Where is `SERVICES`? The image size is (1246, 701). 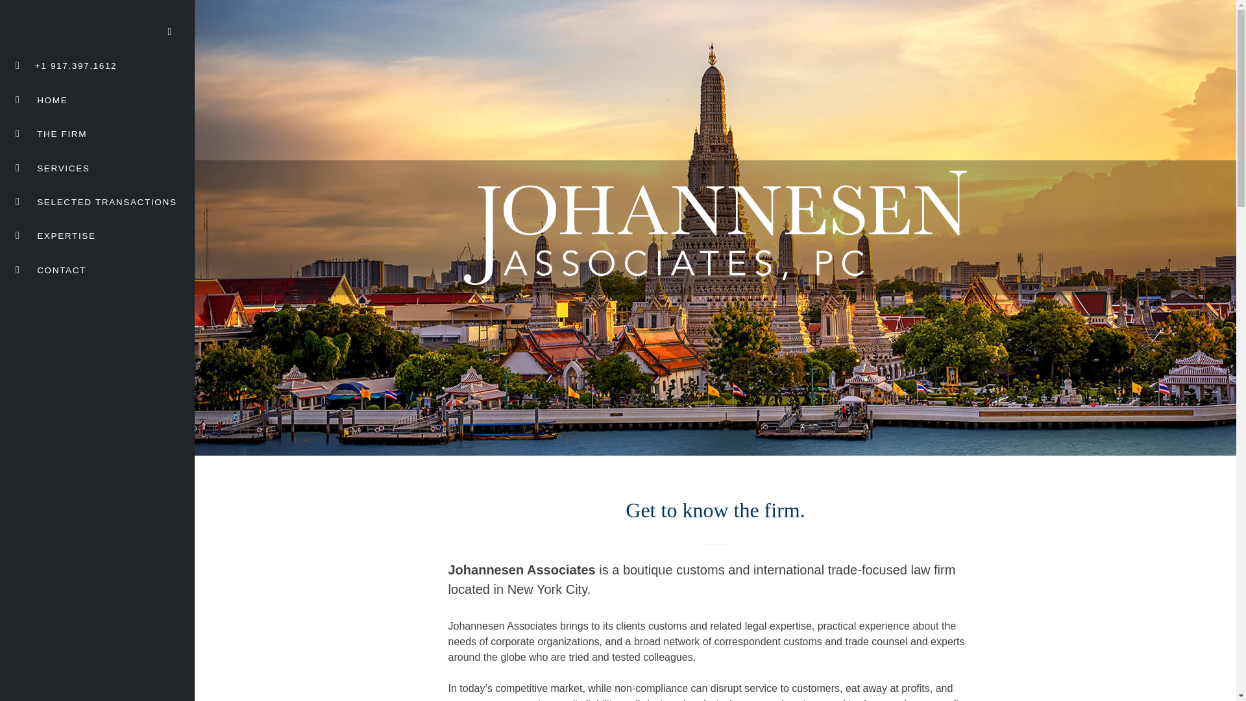
SERVICES is located at coordinates (55, 167).